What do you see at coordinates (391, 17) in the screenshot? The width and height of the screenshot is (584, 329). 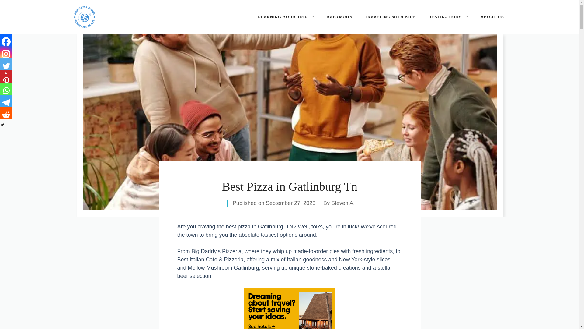 I see `TRAVELING WITH KIDS` at bounding box center [391, 17].